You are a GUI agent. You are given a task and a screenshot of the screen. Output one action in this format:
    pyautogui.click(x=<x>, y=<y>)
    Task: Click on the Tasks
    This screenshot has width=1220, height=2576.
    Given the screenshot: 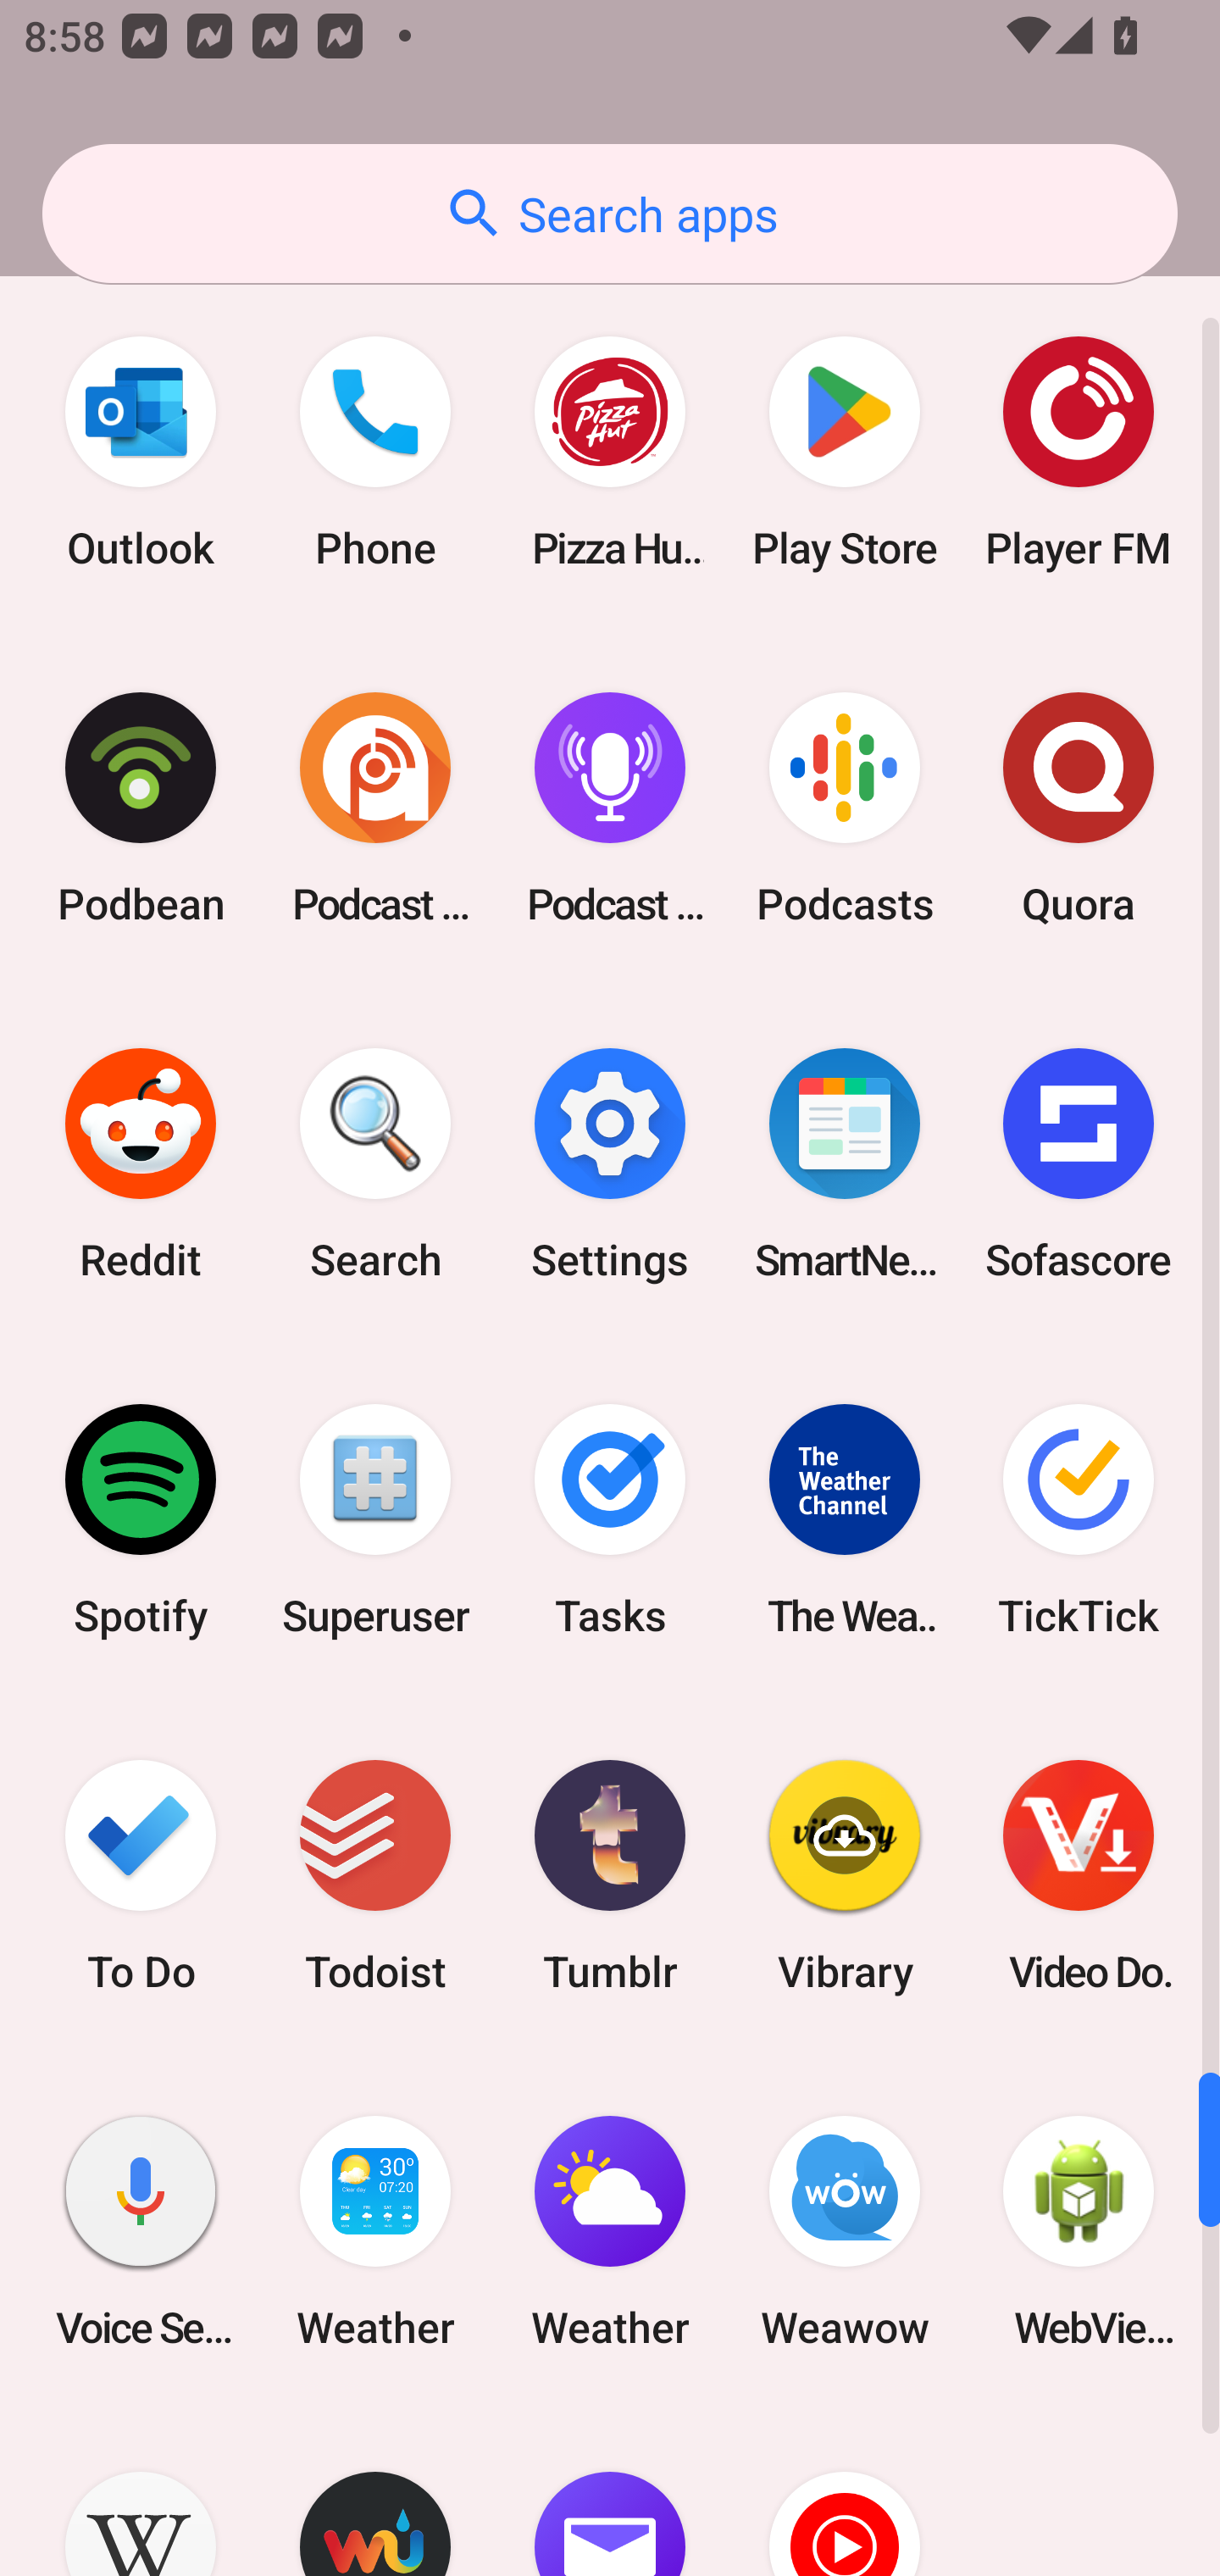 What is the action you would take?
    pyautogui.click(x=610, y=1519)
    